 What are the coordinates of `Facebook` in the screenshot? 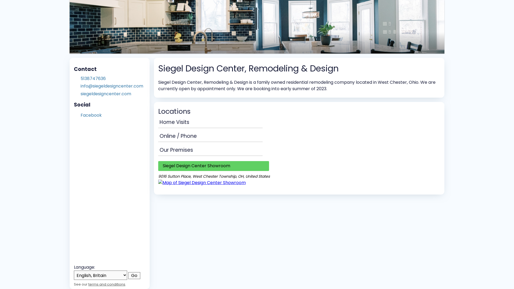 It's located at (91, 115).